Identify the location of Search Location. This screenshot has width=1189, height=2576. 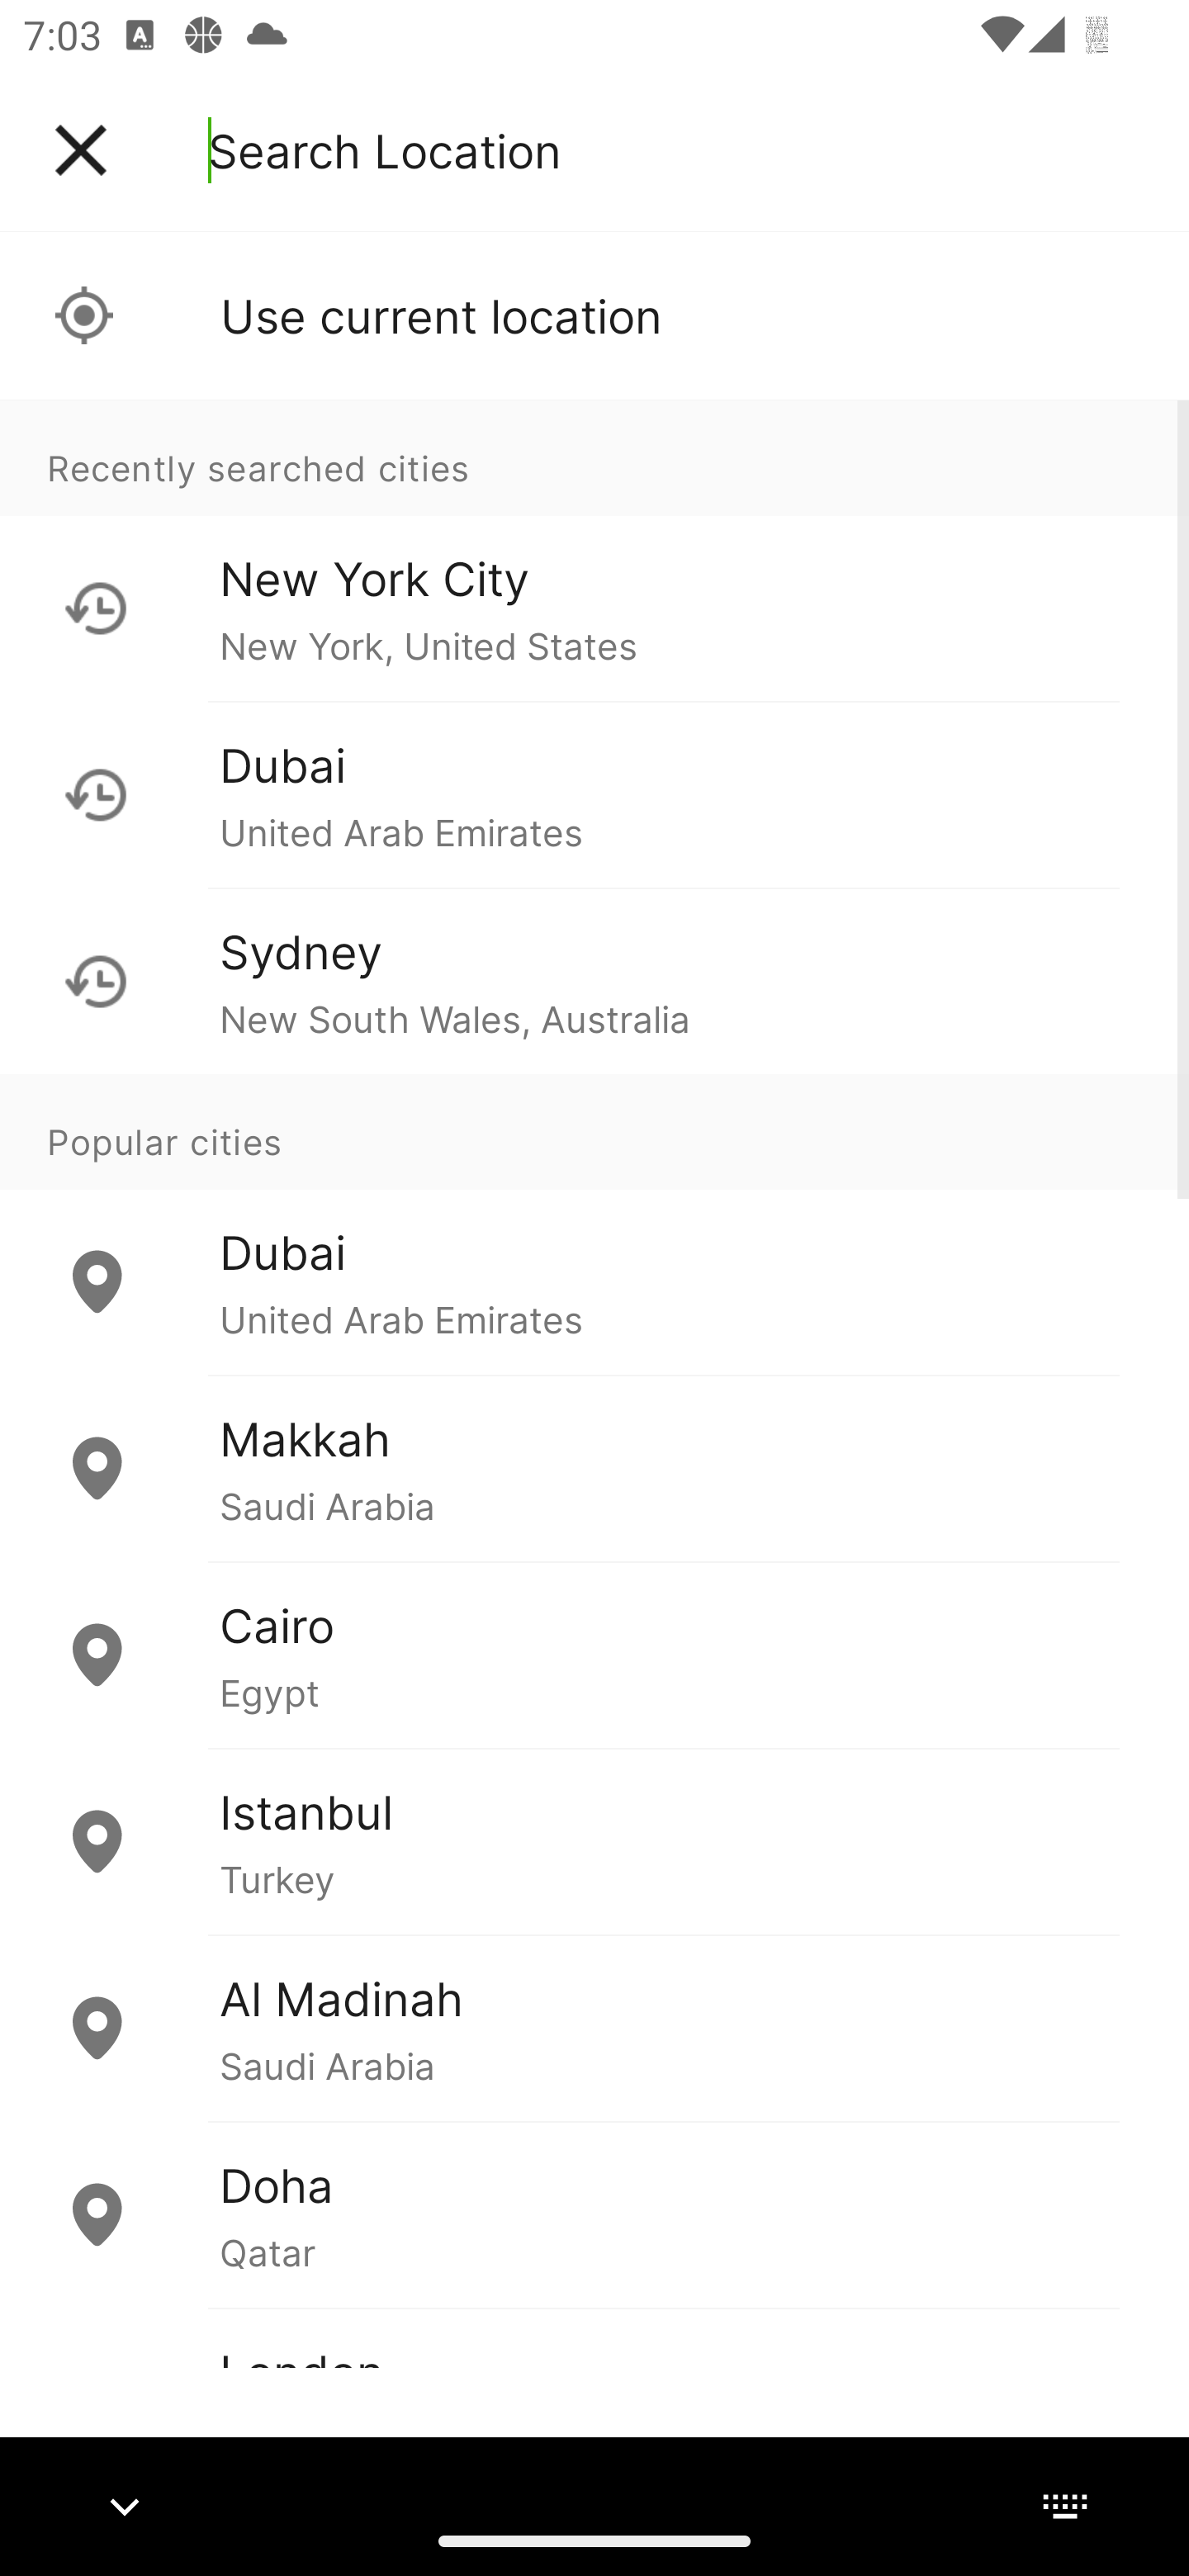
(385, 150).